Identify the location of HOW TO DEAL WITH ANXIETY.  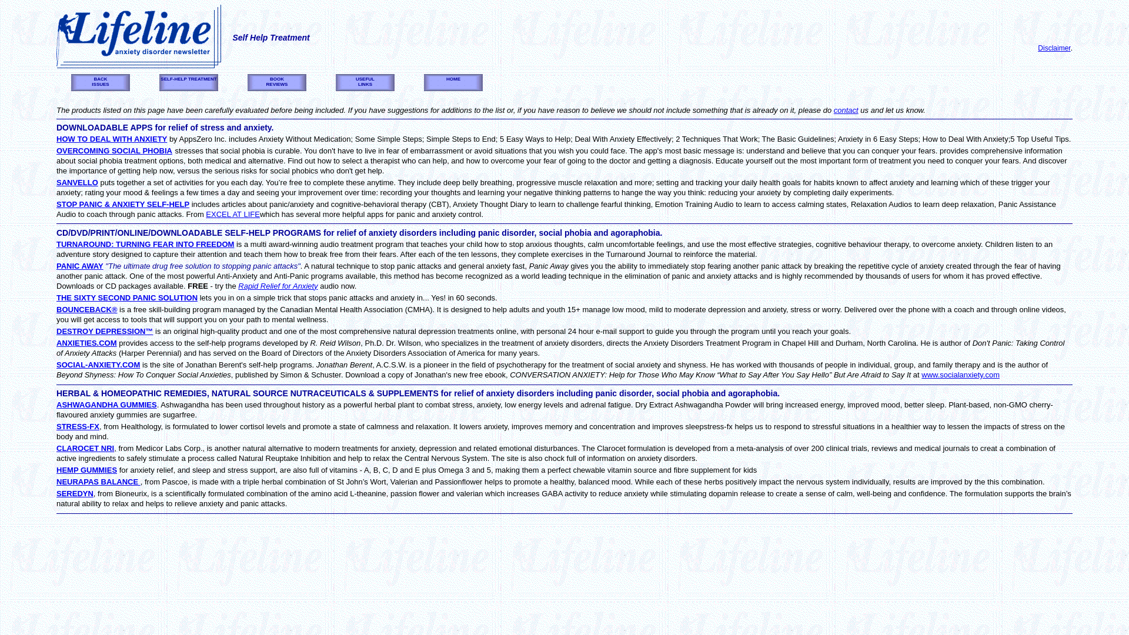
(276, 82).